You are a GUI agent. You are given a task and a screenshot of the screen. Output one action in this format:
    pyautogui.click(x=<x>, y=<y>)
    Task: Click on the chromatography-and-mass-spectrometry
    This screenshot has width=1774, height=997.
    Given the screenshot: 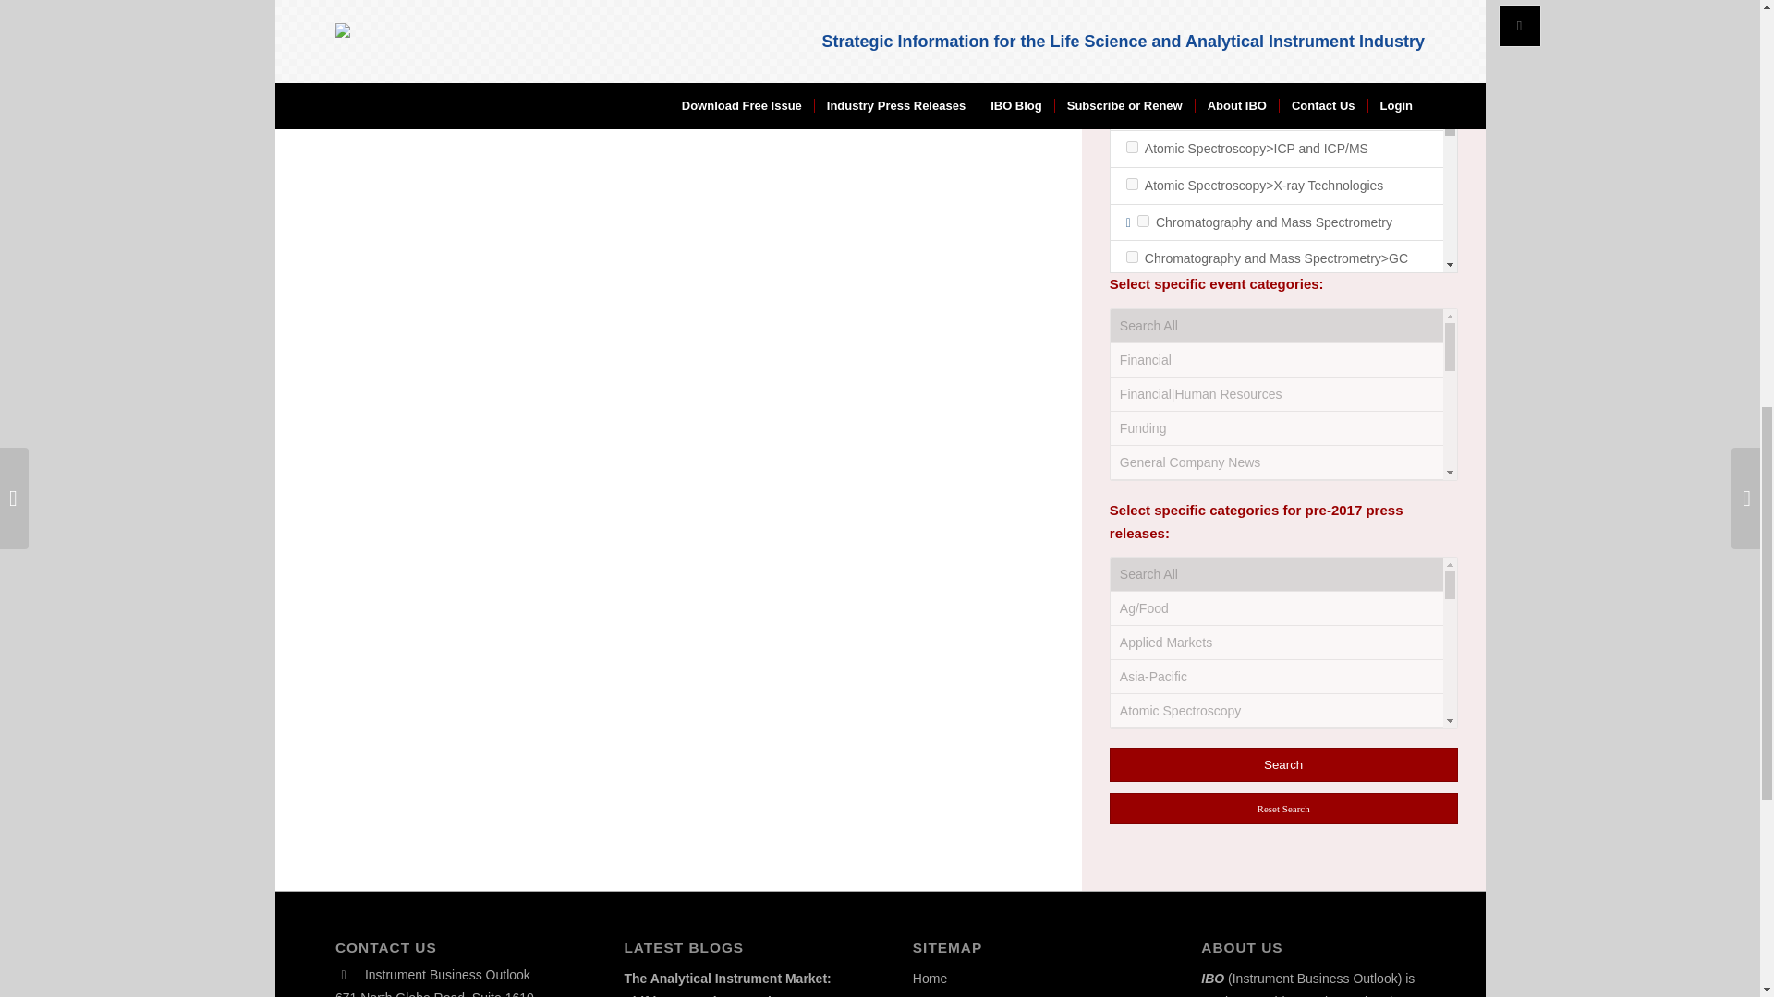 What is the action you would take?
    pyautogui.click(x=1143, y=222)
    